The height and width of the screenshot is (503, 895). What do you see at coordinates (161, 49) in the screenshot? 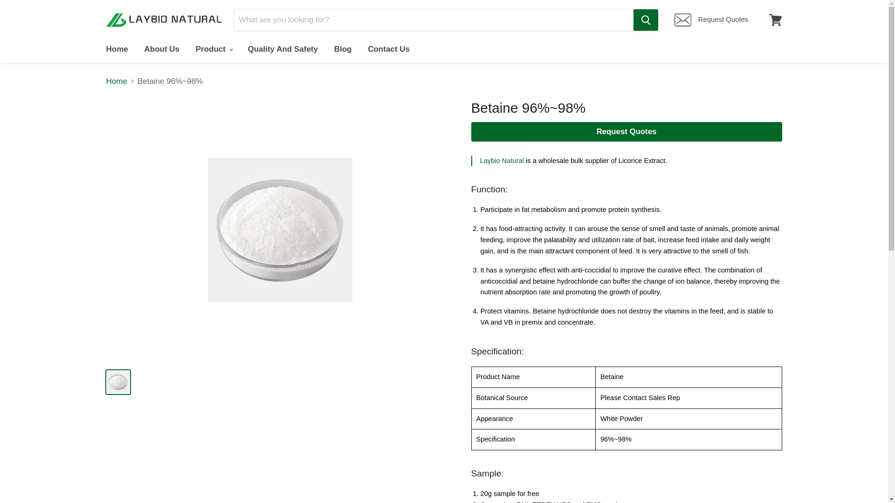
I see `About Us` at bounding box center [161, 49].